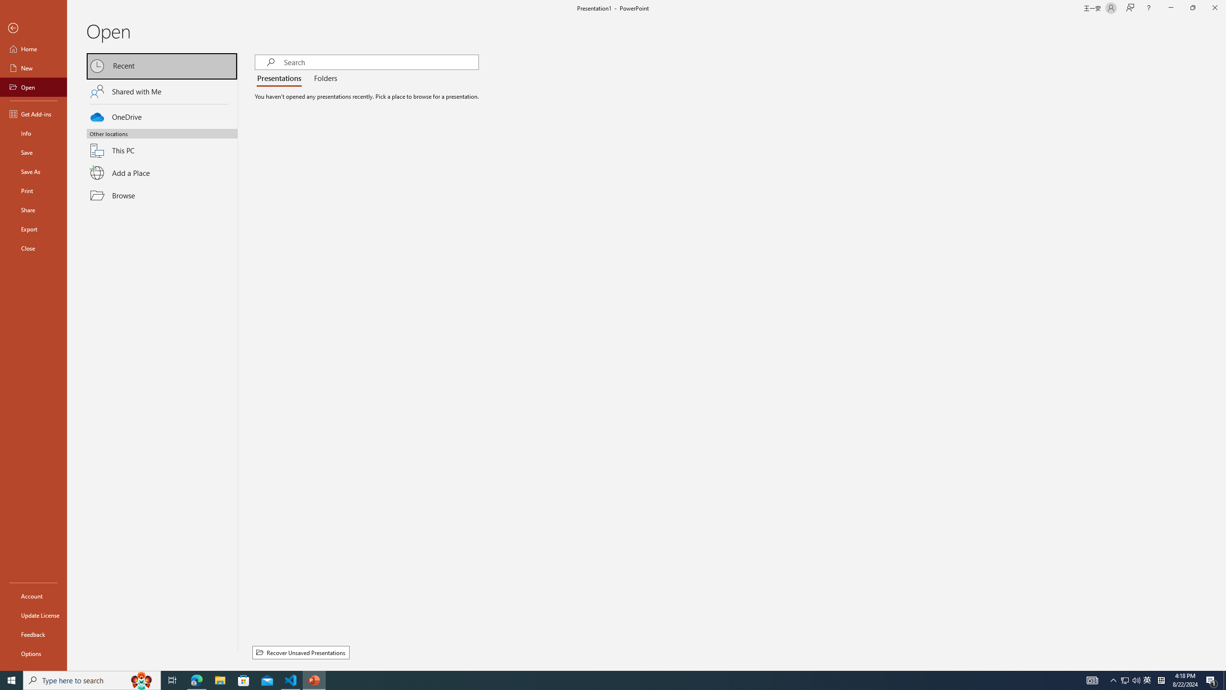  What do you see at coordinates (162, 115) in the screenshot?
I see `OneDrive` at bounding box center [162, 115].